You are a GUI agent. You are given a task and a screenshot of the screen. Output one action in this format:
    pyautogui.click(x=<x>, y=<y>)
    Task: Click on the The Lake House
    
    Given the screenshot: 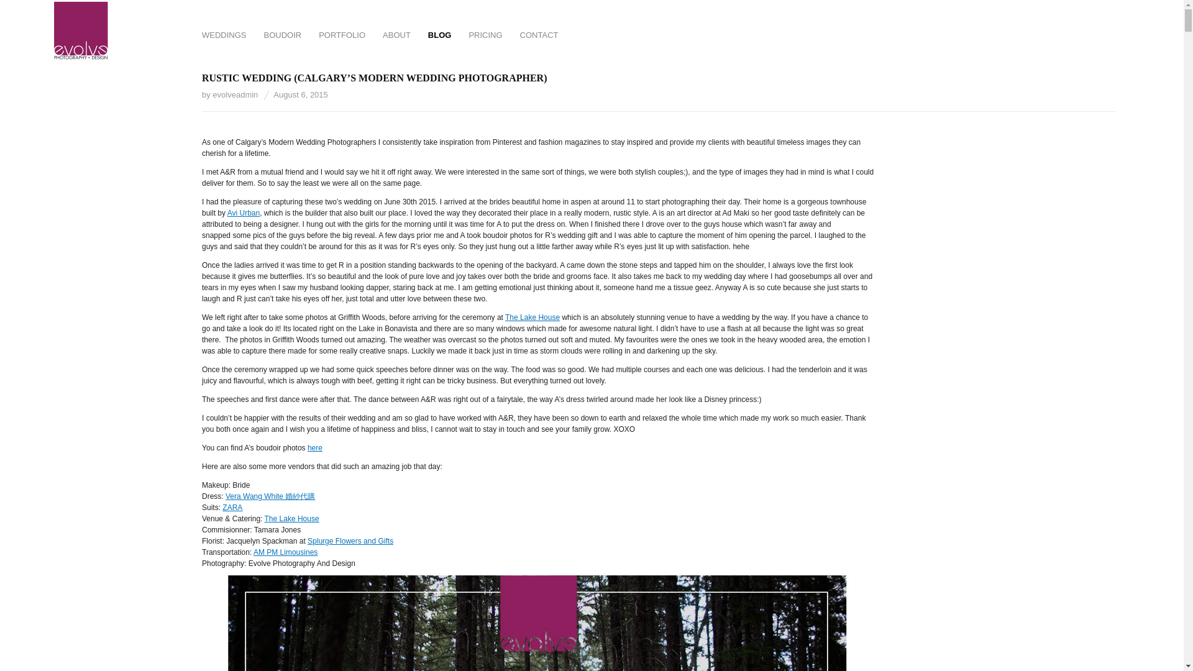 What is the action you would take?
    pyautogui.click(x=292, y=519)
    